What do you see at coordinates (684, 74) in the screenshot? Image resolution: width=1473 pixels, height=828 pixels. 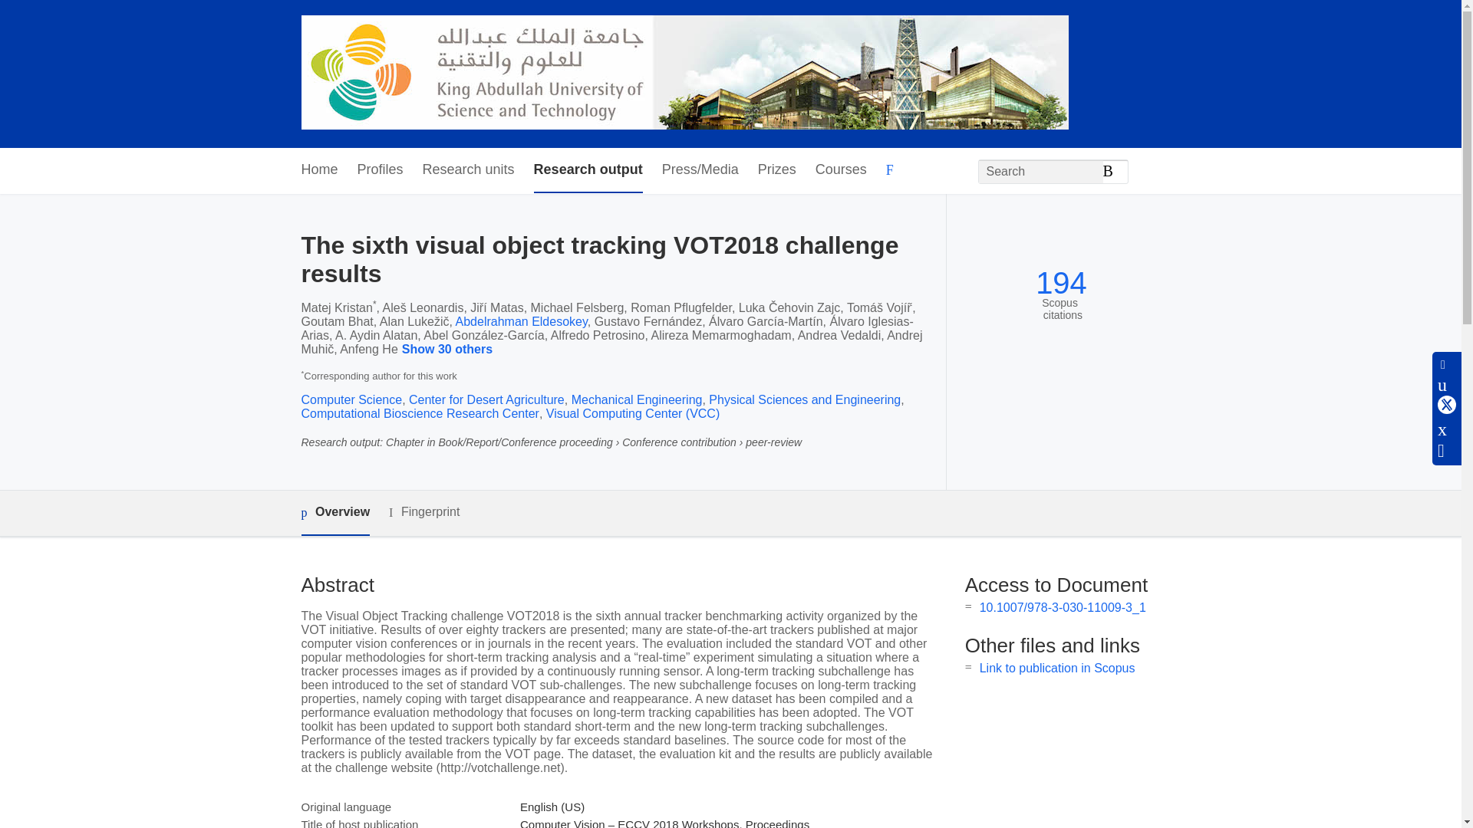 I see `KAUST PORTAL FOR RESEARCHERS AND STUDENTS Home` at bounding box center [684, 74].